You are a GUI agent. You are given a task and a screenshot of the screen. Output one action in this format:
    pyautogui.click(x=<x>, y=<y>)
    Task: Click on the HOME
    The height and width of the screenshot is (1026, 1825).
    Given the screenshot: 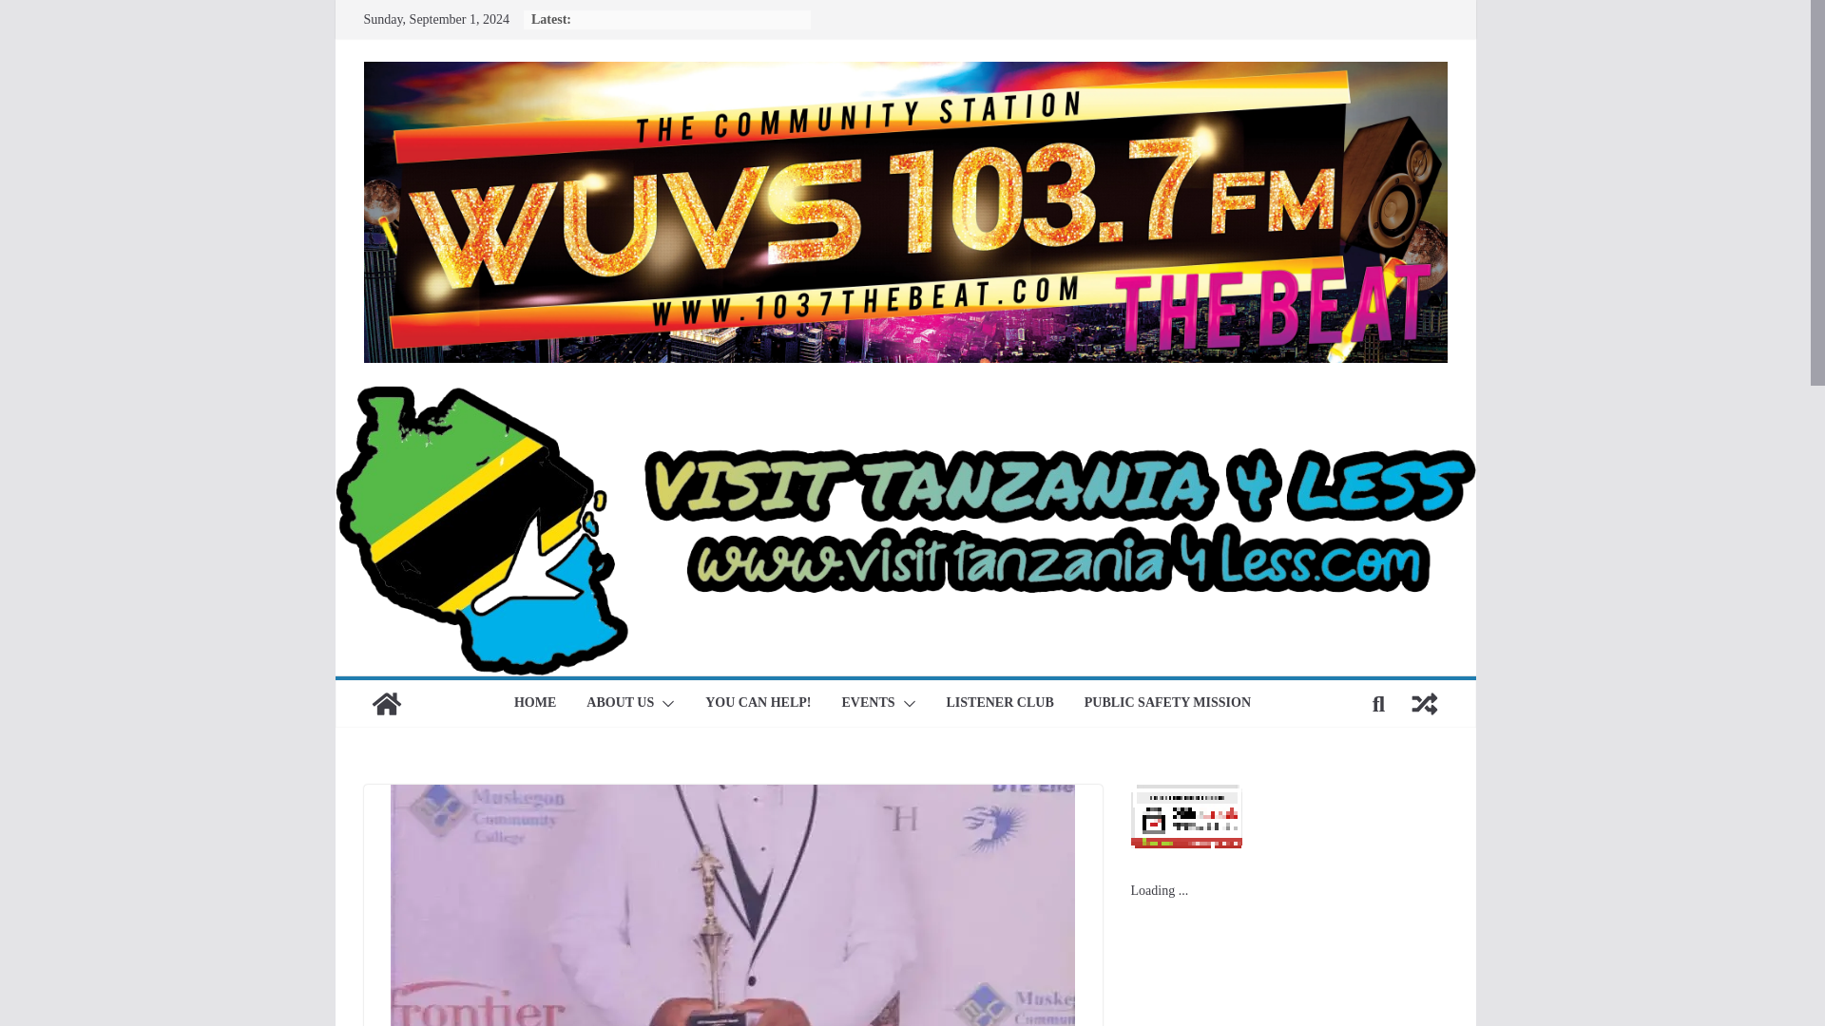 What is the action you would take?
    pyautogui.click(x=535, y=703)
    